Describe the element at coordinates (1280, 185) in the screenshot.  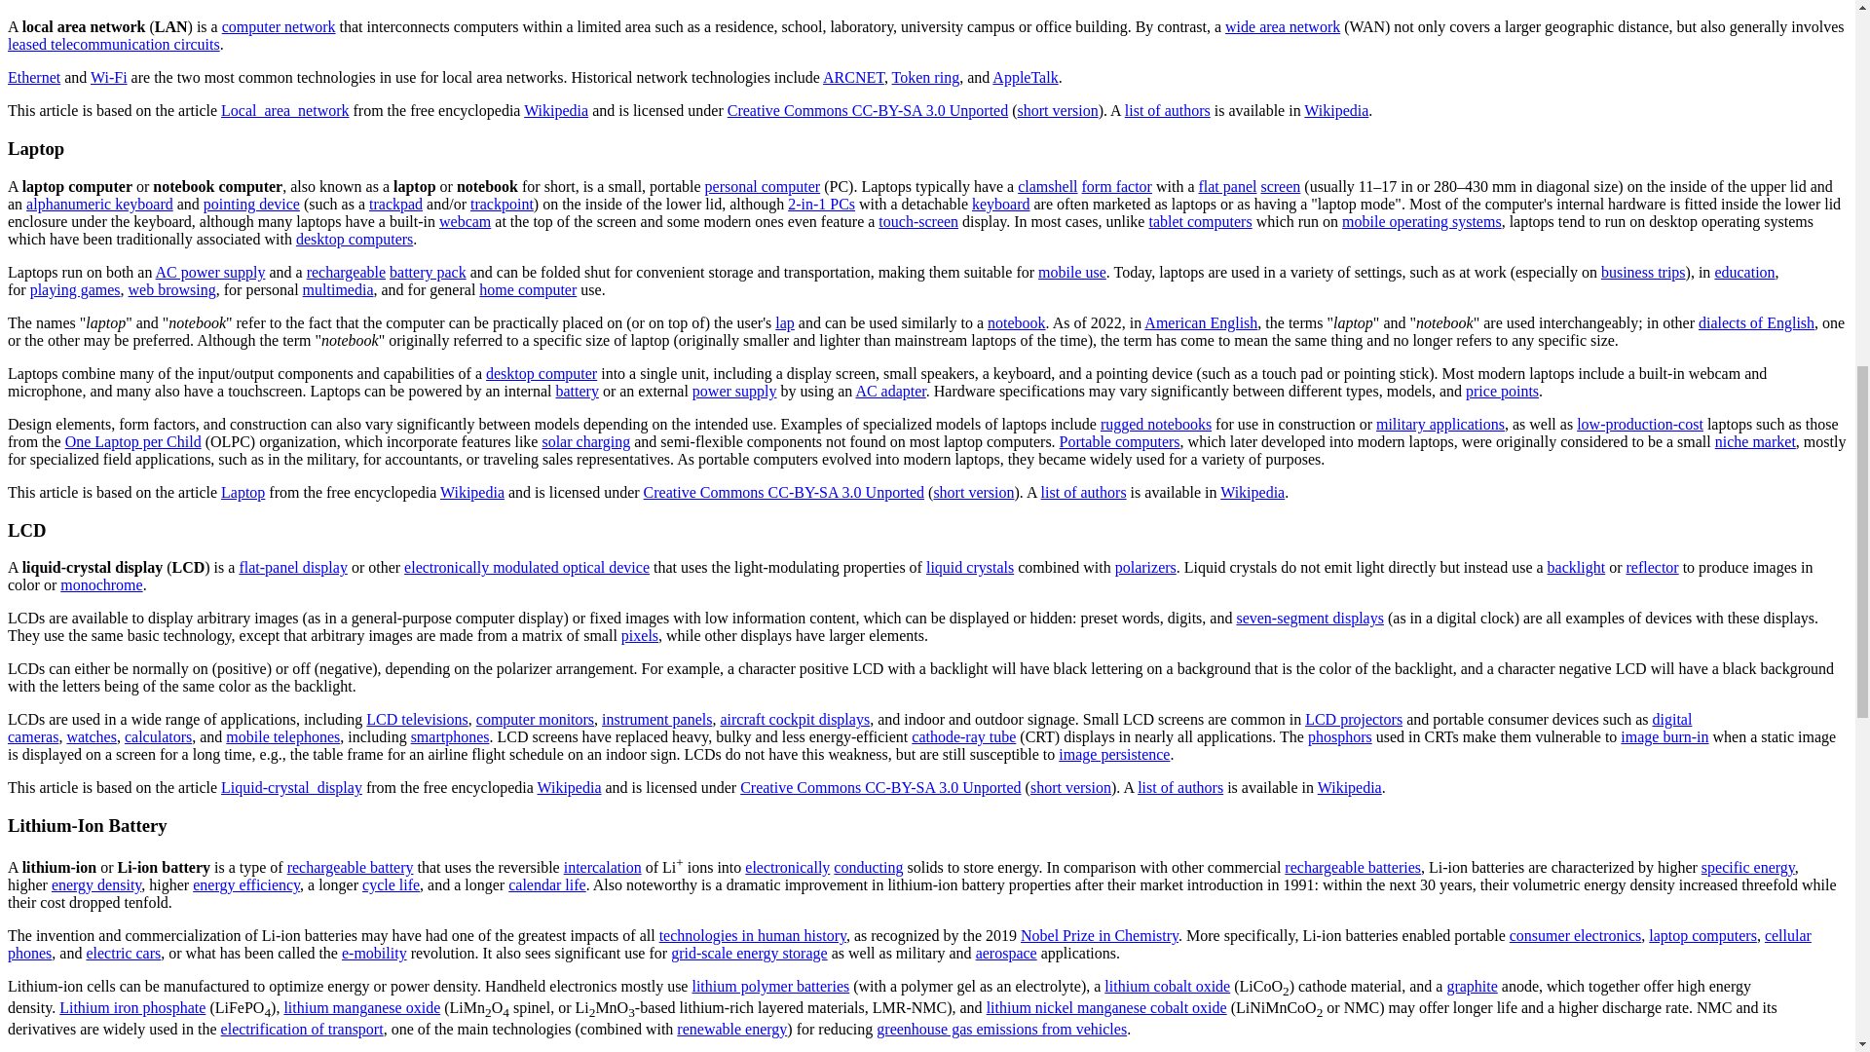
I see `Computer screen` at that location.